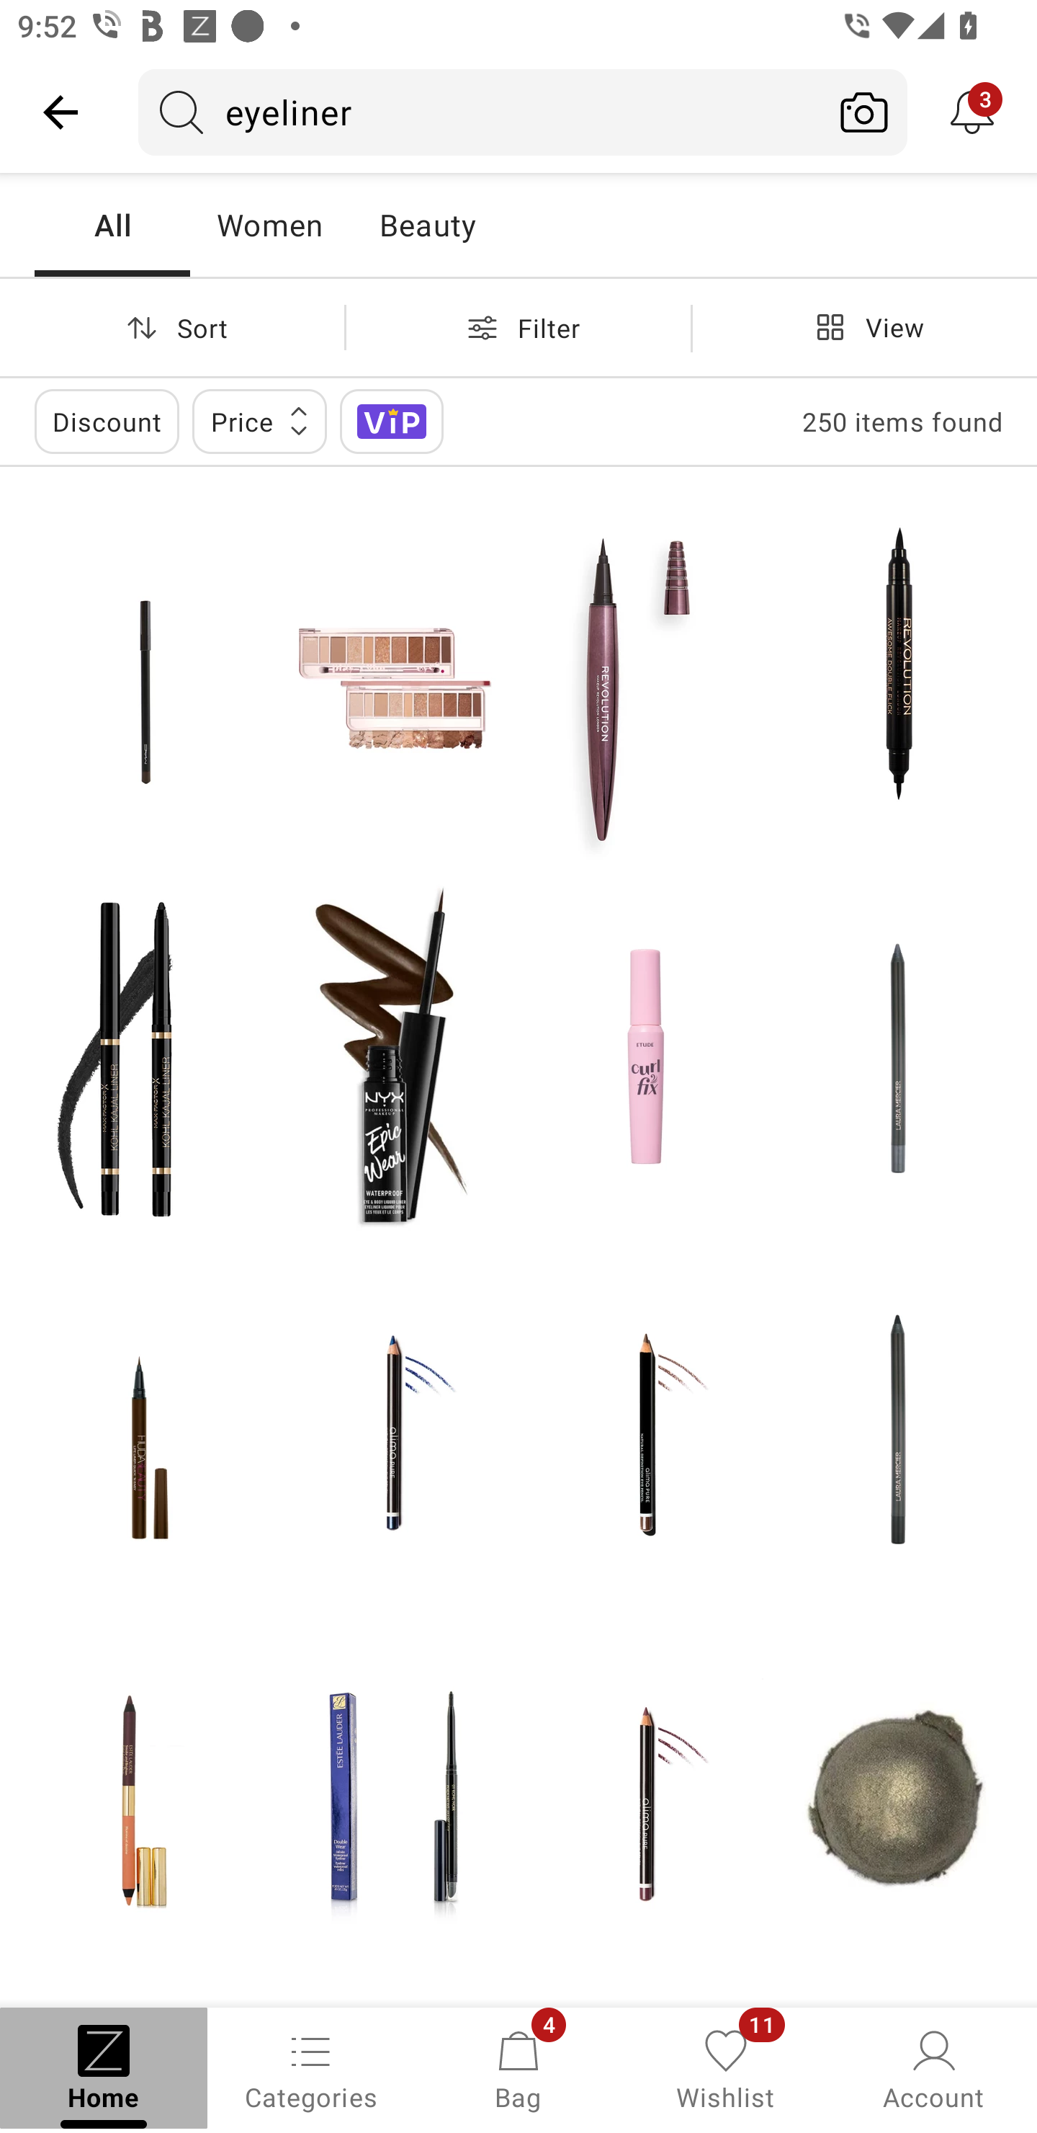 This screenshot has width=1037, height=2133. Describe the element at coordinates (518, 327) in the screenshot. I see `Filter` at that location.